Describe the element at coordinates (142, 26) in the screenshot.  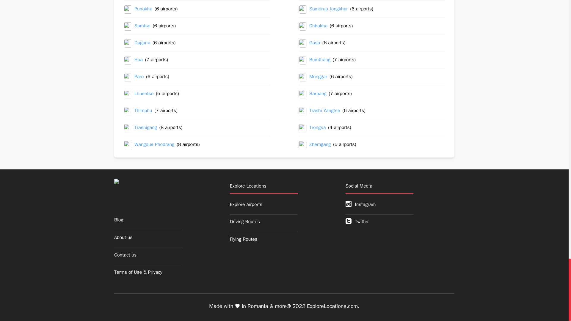
I see `Samtse` at that location.